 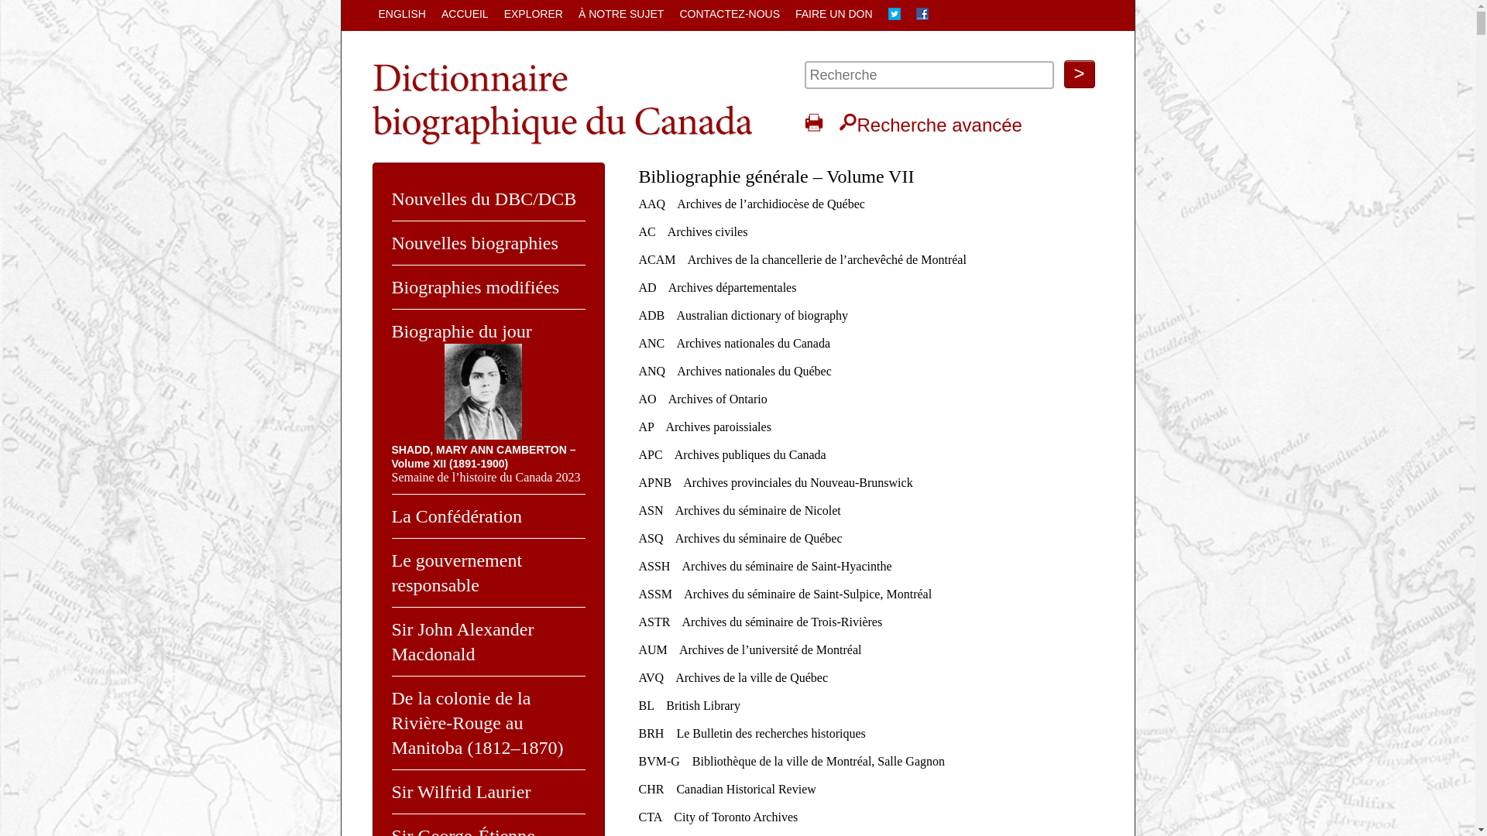 I want to click on EXPLORER, so click(x=534, y=14).